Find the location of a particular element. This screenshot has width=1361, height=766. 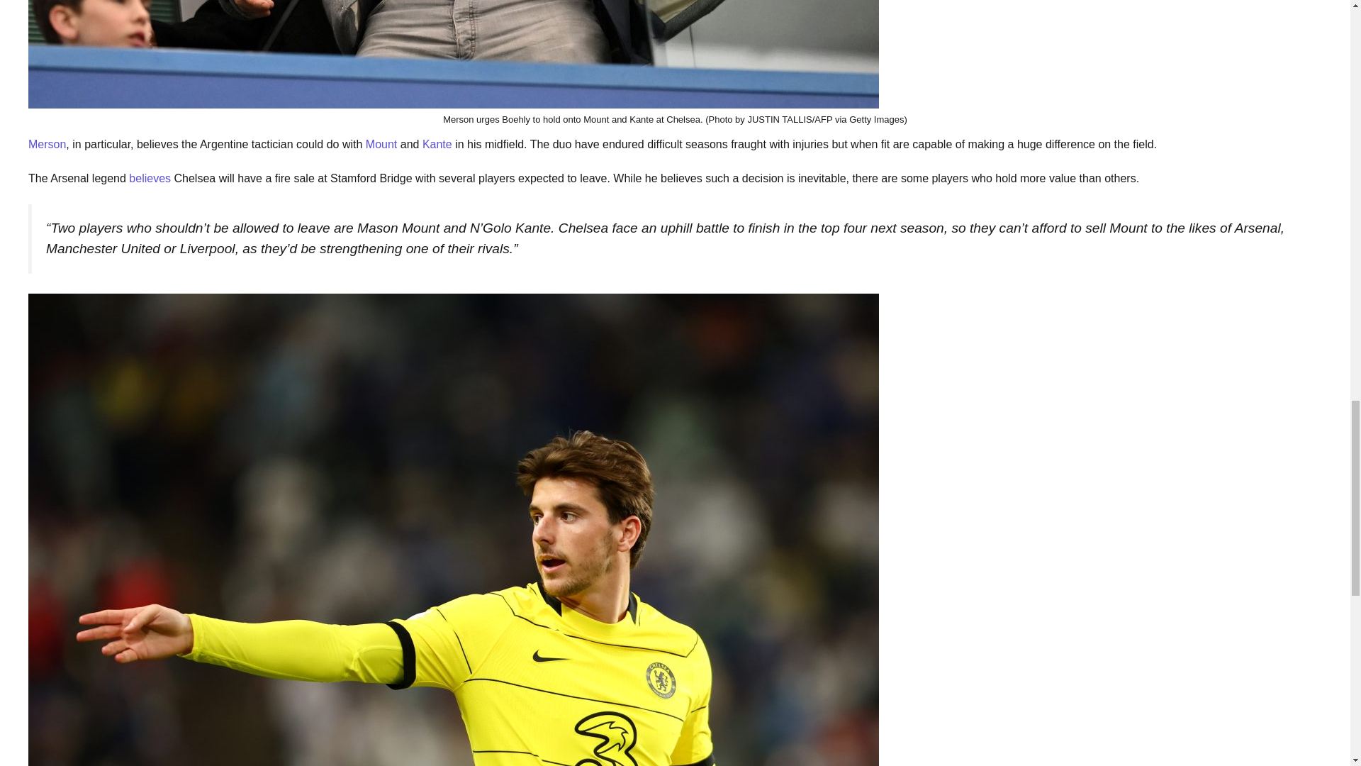

Mount is located at coordinates (381, 144).